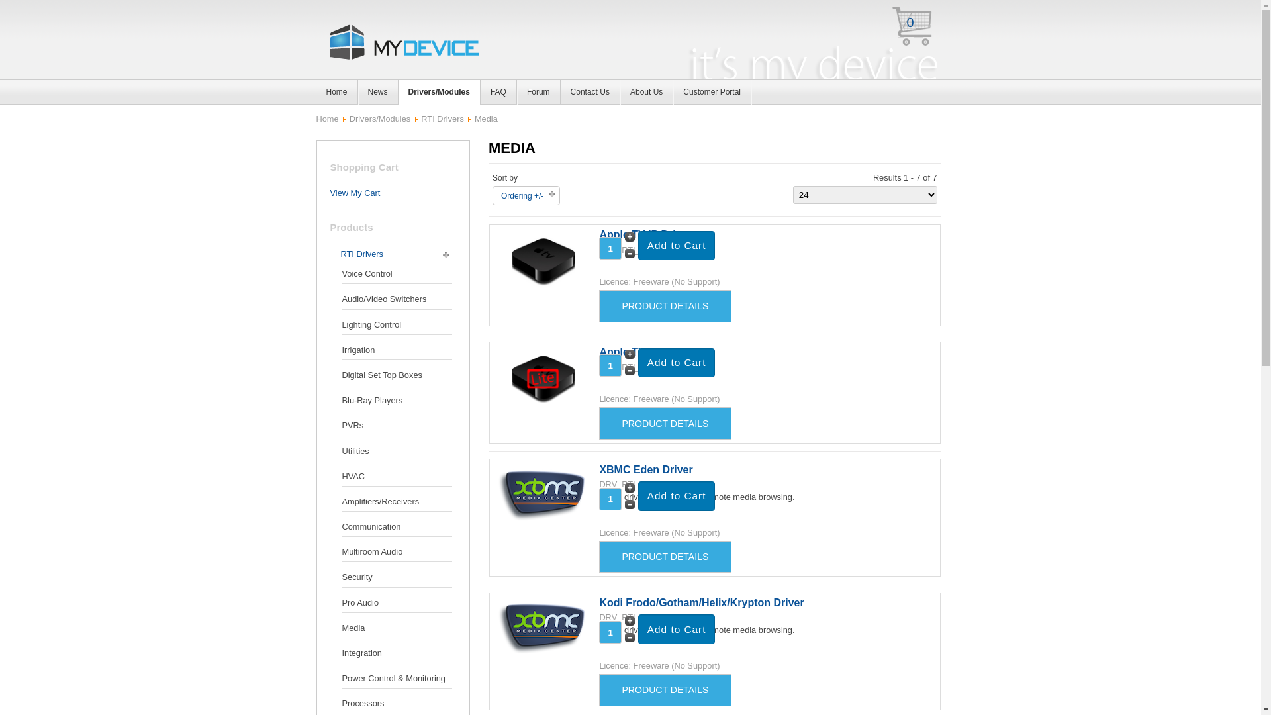 This screenshot has width=1271, height=715. What do you see at coordinates (656, 352) in the screenshot?
I see `Apple TV Lite IP Driver` at bounding box center [656, 352].